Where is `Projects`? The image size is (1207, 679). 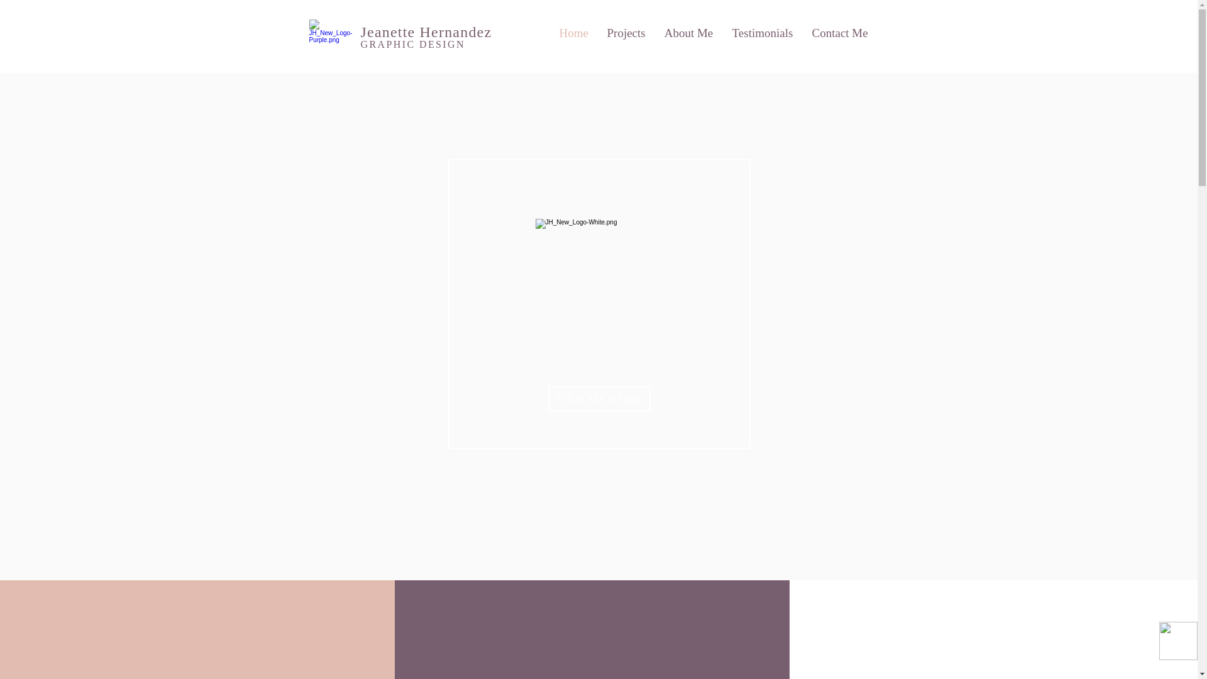 Projects is located at coordinates (626, 33).